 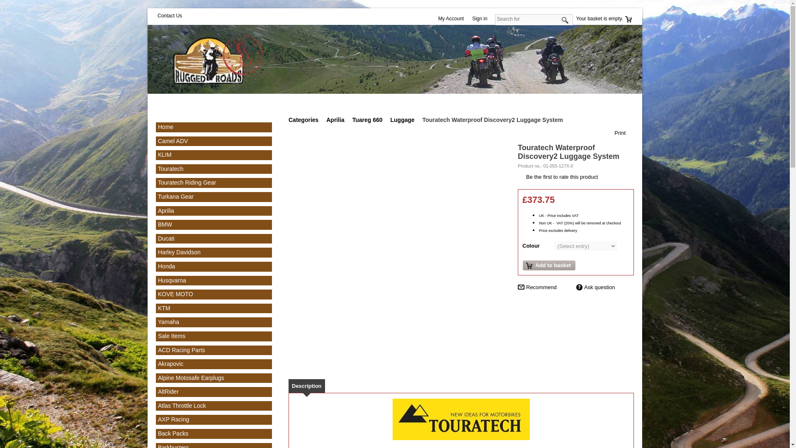 I want to click on Atlas Throttle Lock, so click(x=182, y=406).